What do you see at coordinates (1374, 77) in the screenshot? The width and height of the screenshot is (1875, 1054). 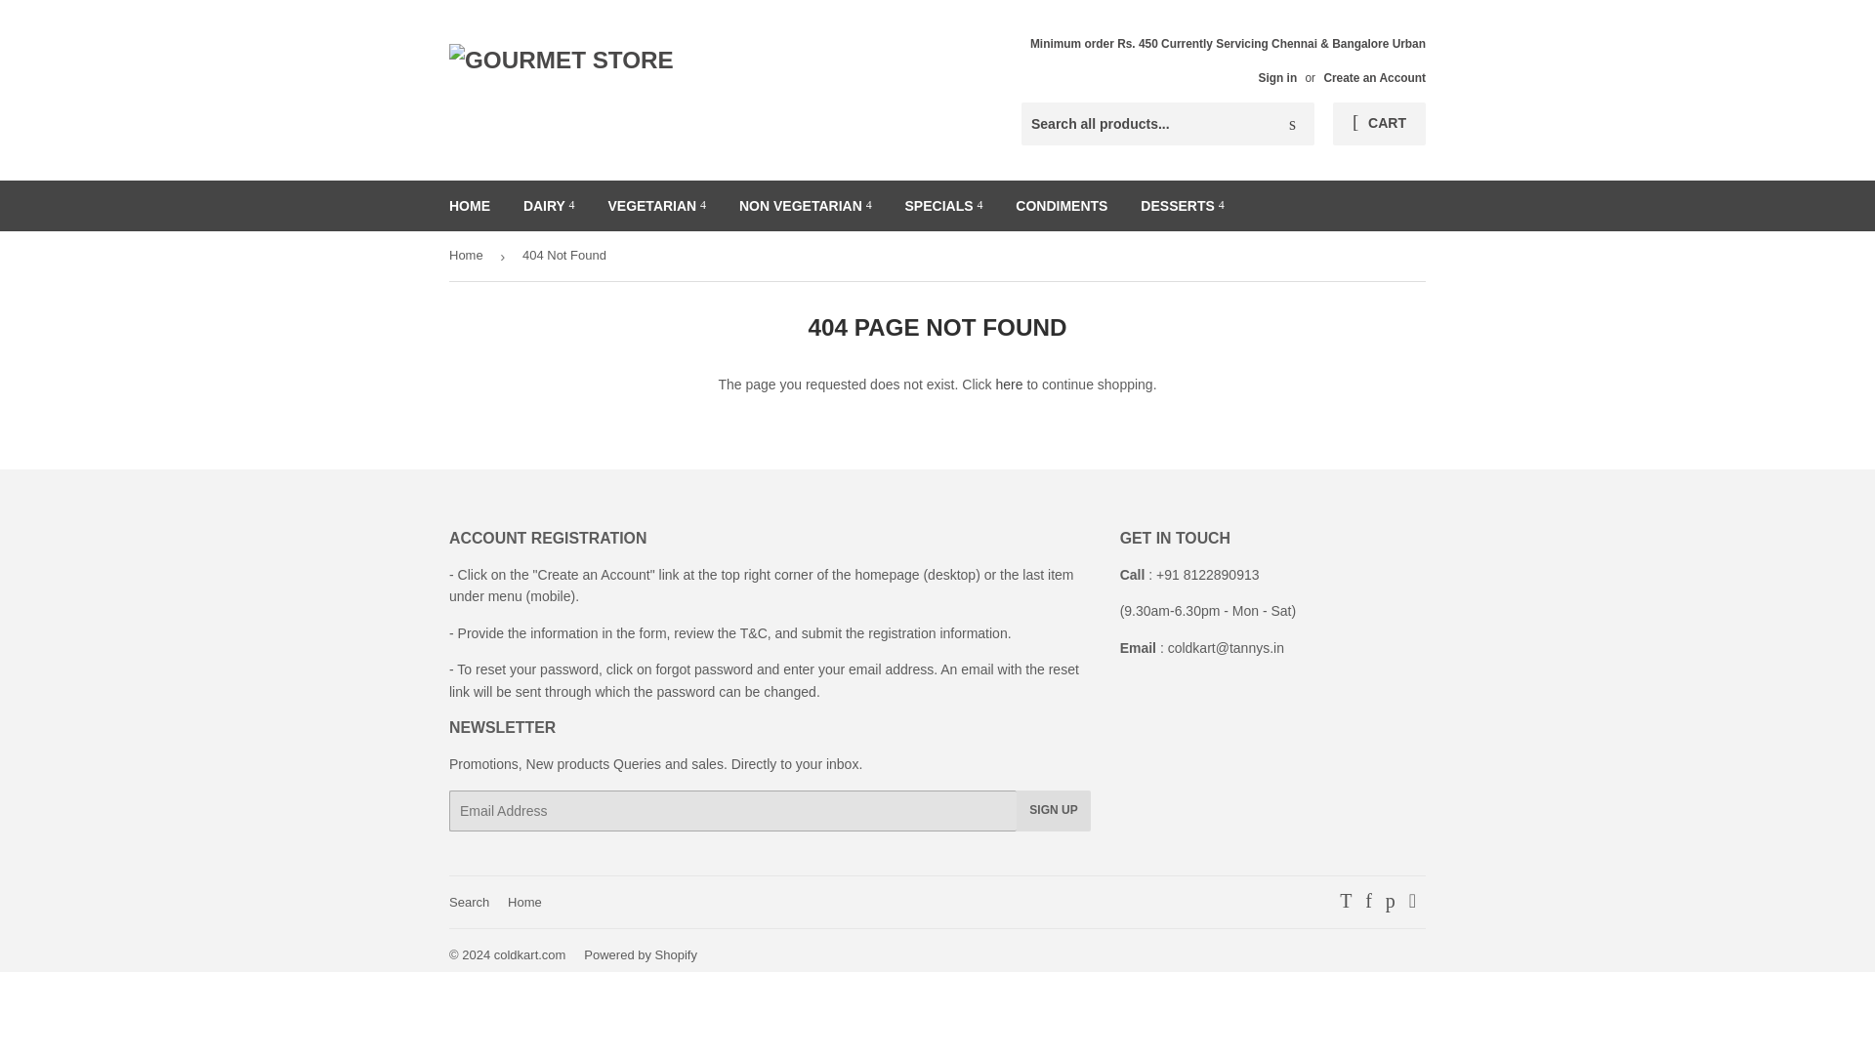 I see `Create an Account` at bounding box center [1374, 77].